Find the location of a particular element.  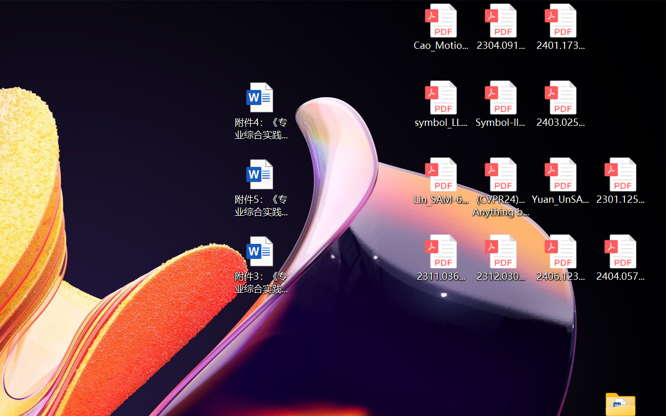

2311.03658v2.pdf is located at coordinates (440, 258).